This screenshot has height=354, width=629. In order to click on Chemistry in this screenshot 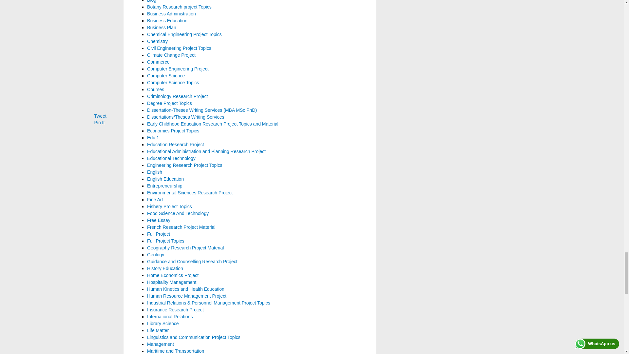, I will do `click(157, 41)`.